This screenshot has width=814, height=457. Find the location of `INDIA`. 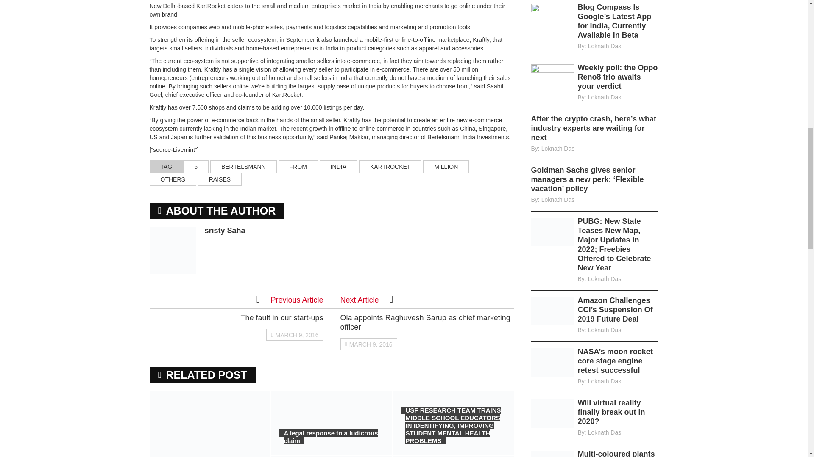

INDIA is located at coordinates (338, 167).